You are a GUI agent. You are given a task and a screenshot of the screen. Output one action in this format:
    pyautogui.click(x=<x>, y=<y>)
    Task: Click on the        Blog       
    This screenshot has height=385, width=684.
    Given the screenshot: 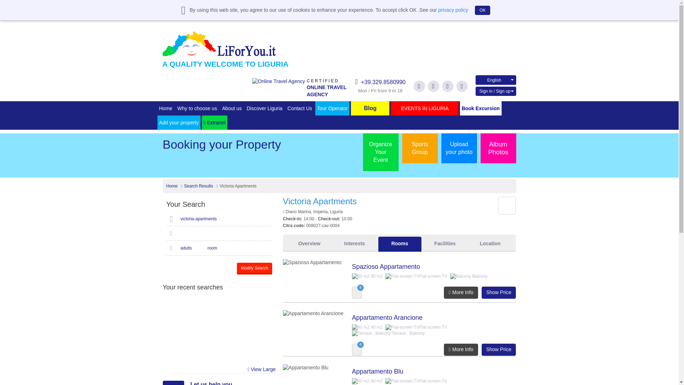 What is the action you would take?
    pyautogui.click(x=370, y=108)
    